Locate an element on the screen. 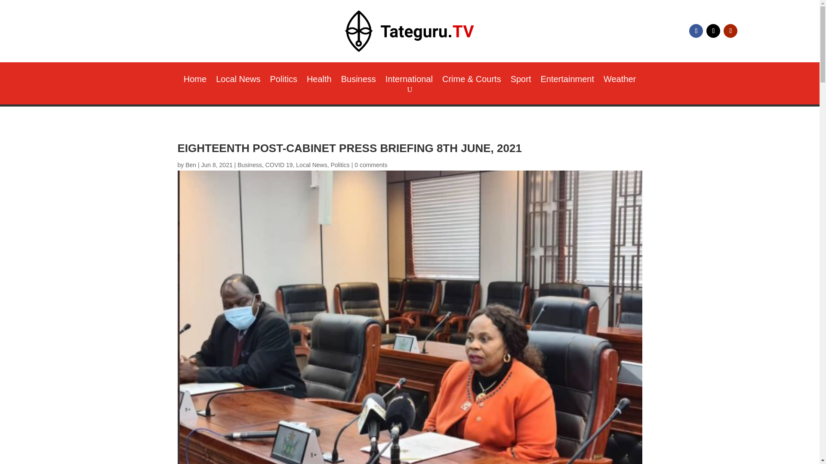  Business is located at coordinates (358, 81).